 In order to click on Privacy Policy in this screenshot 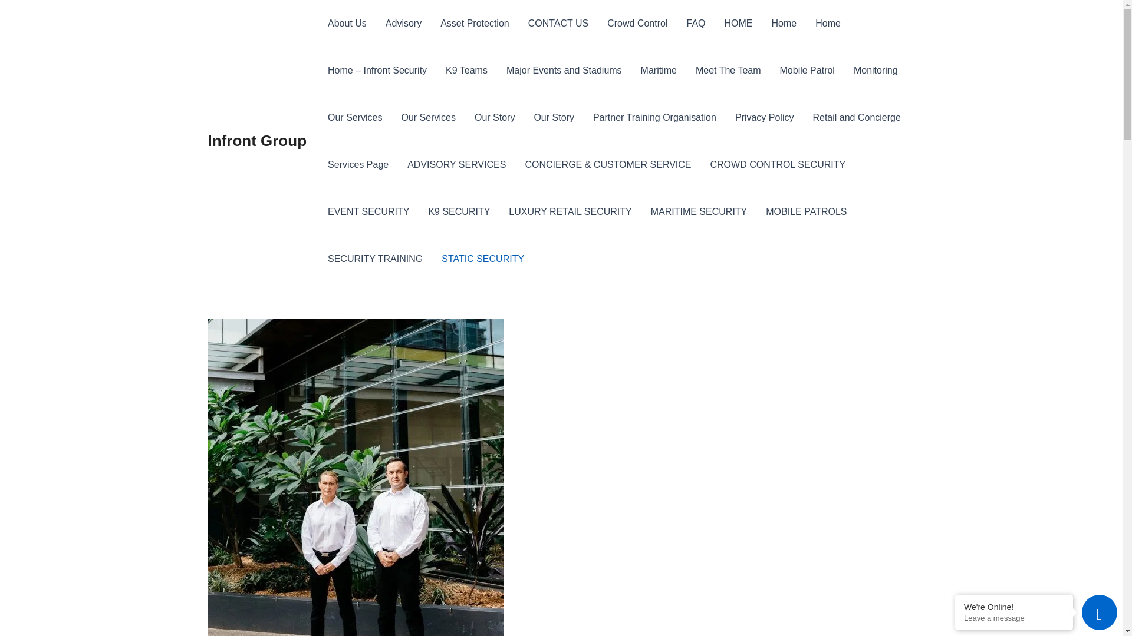, I will do `click(765, 118)`.